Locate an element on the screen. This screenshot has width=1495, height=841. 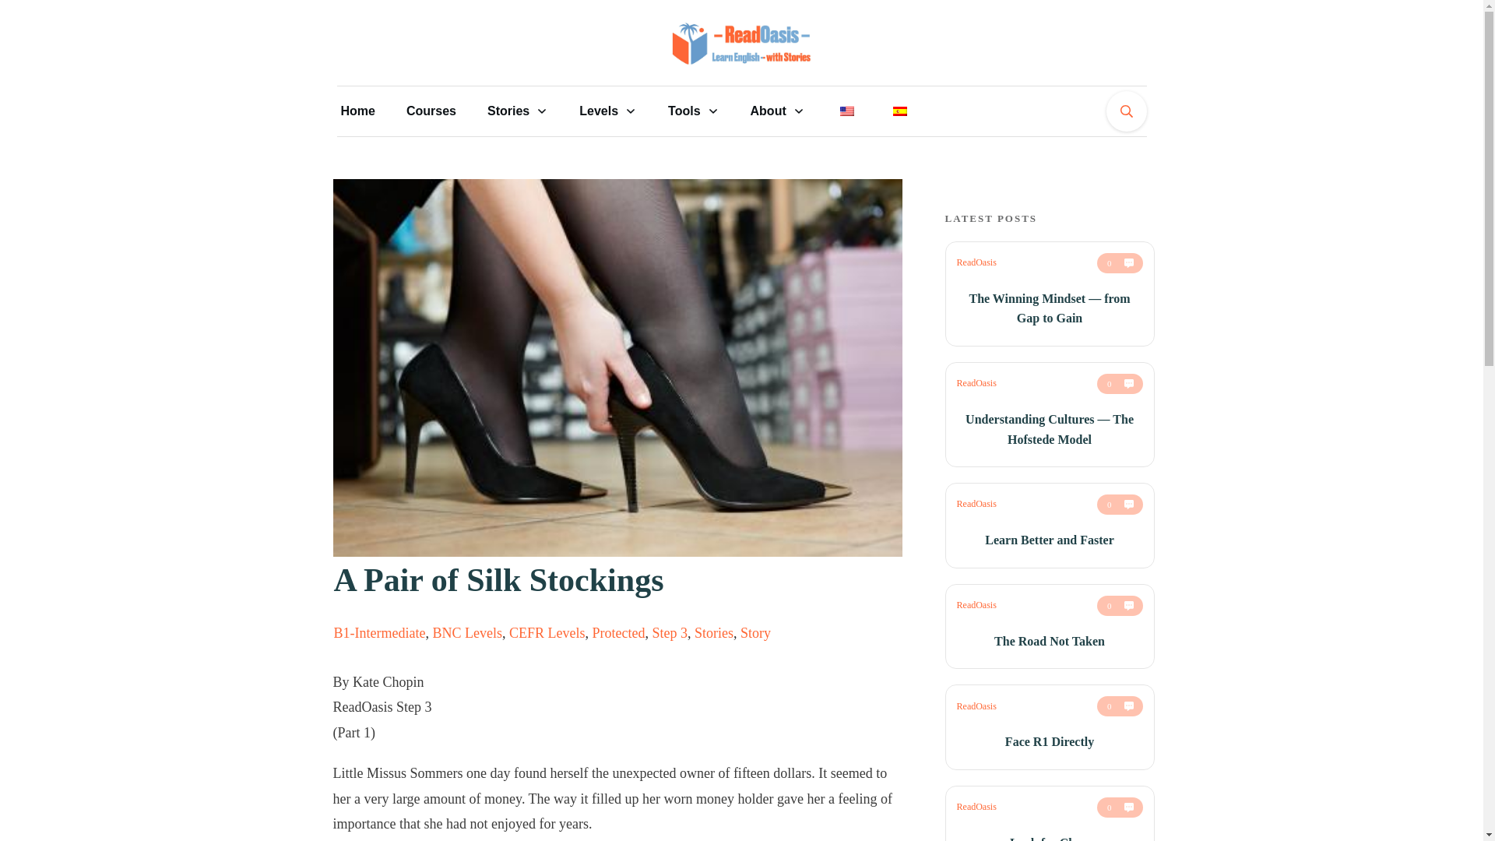
Home is located at coordinates (357, 111).